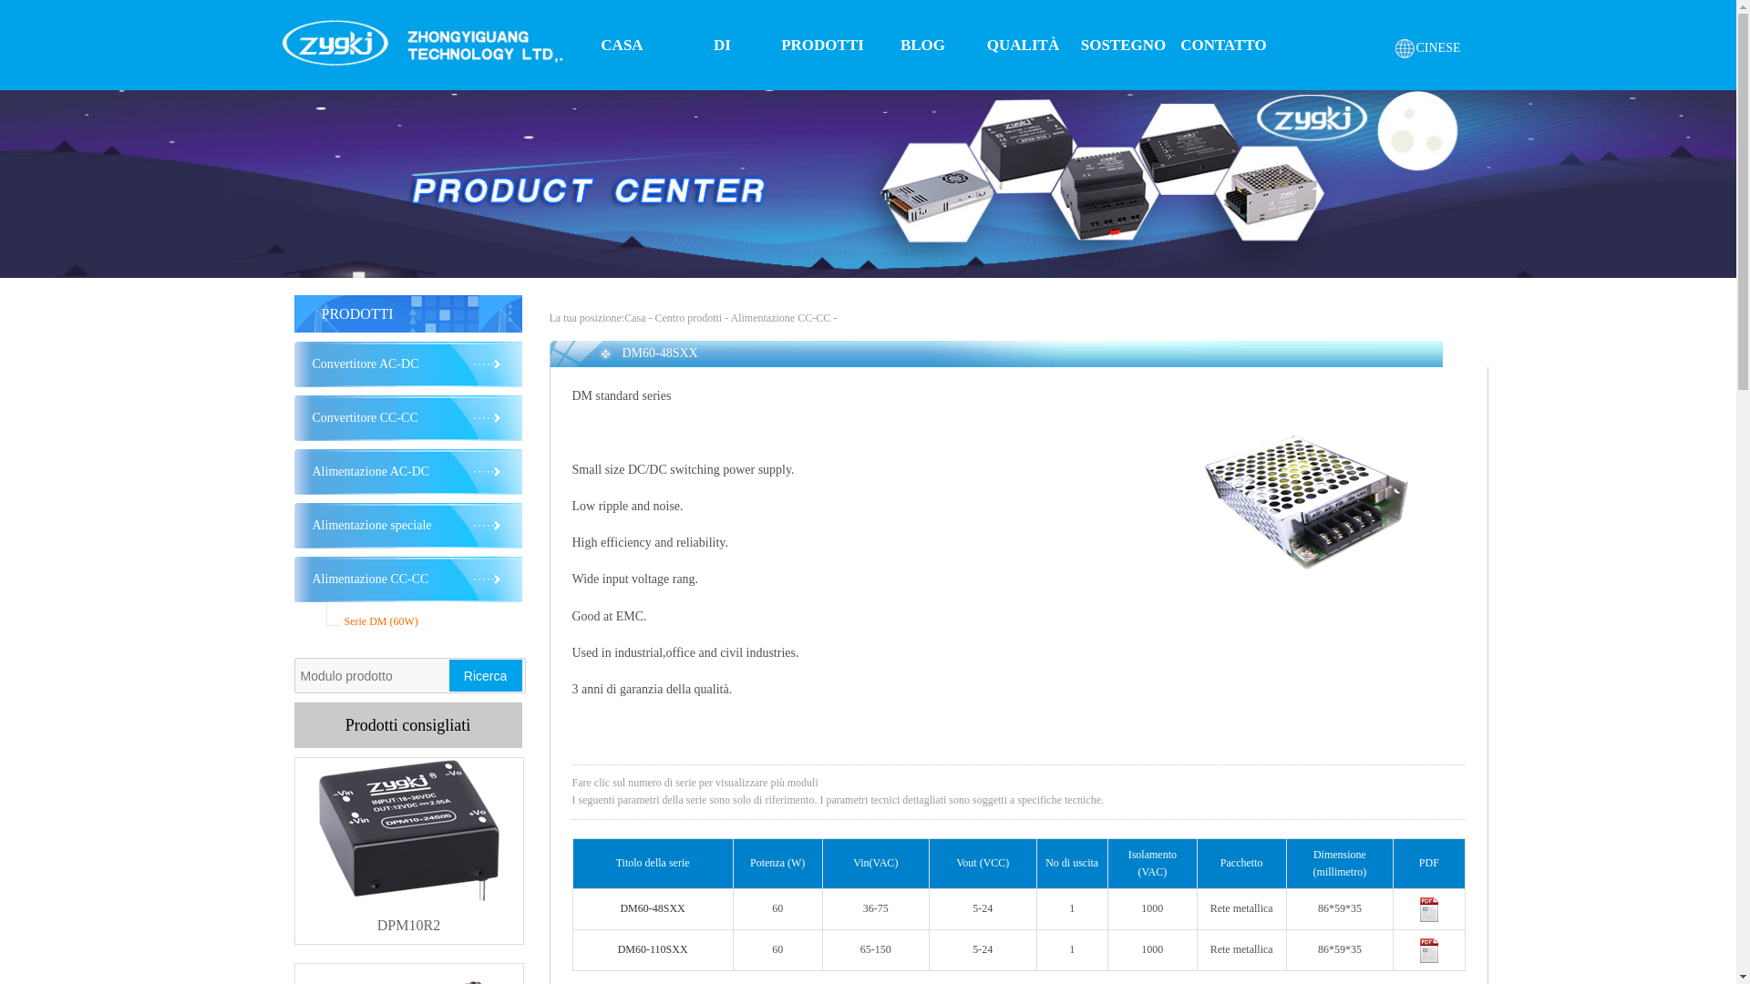 This screenshot has width=1750, height=984. I want to click on CONTATTO, so click(1223, 46).